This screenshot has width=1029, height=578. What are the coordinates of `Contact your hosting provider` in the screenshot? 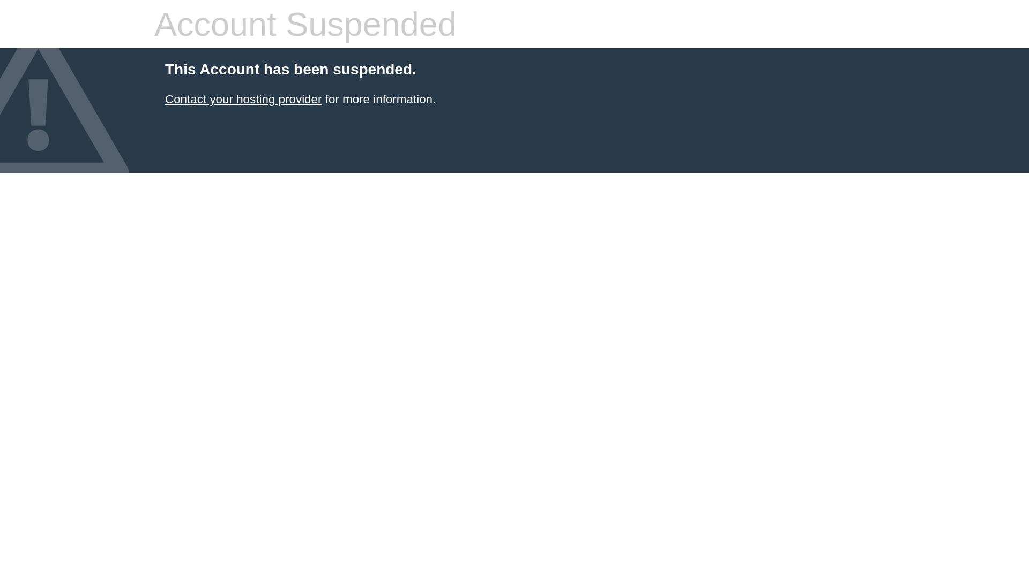 It's located at (243, 100).